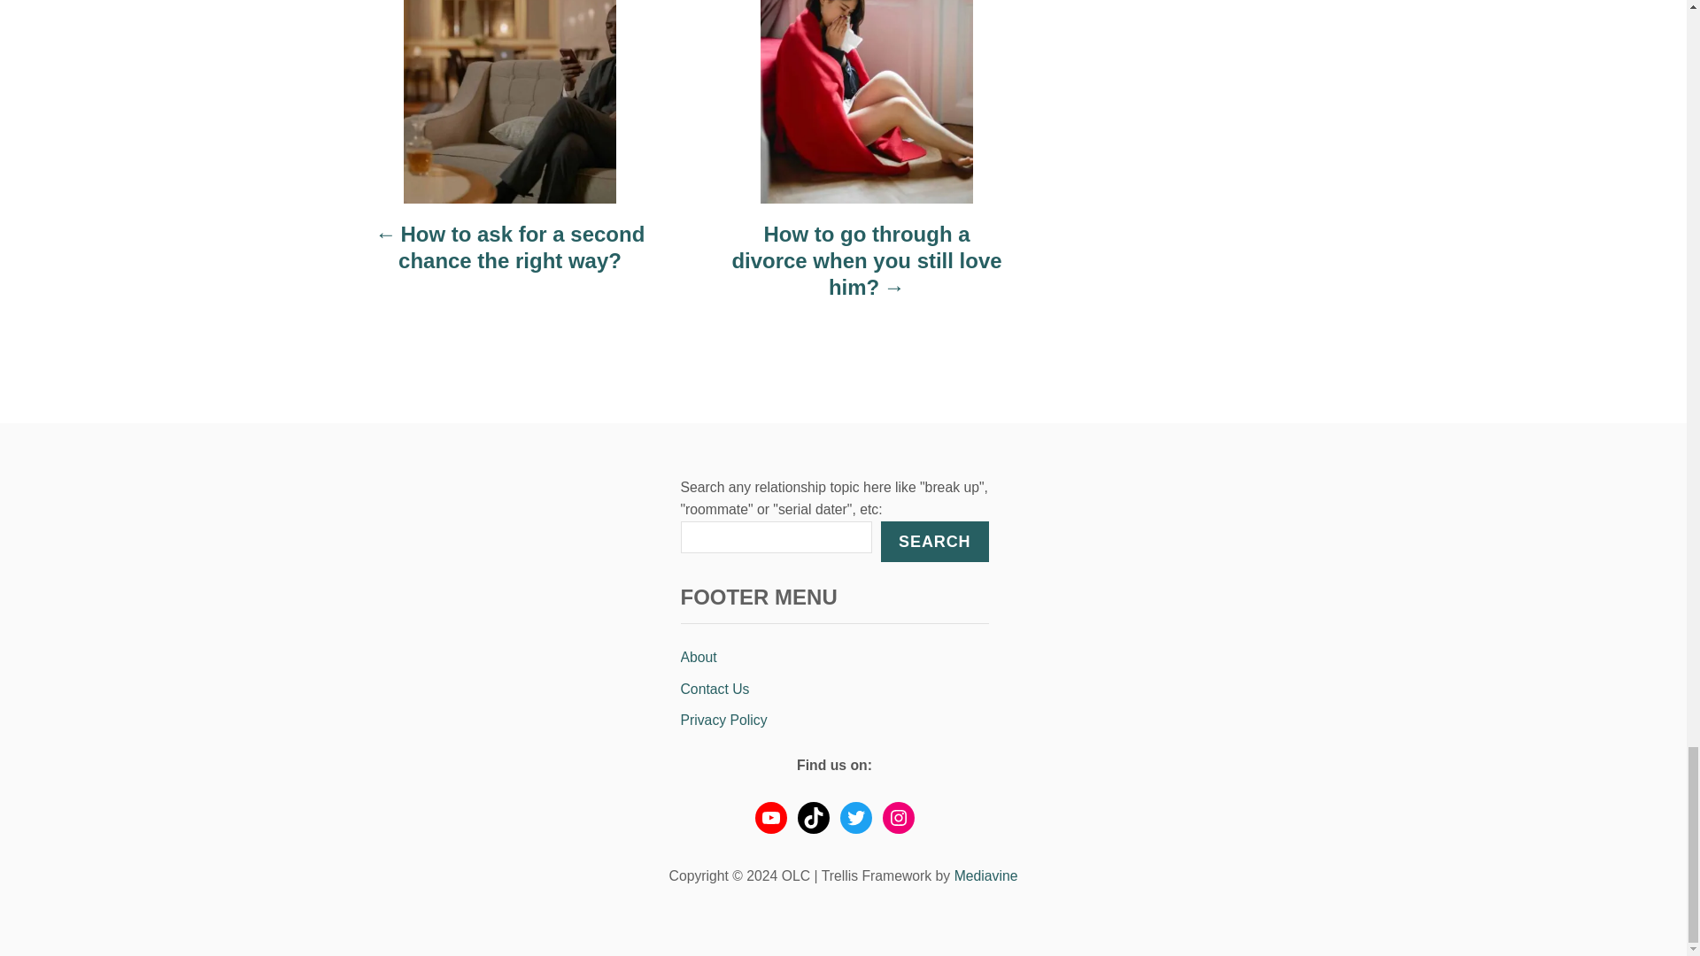 Image resolution: width=1700 pixels, height=956 pixels. What do you see at coordinates (855, 818) in the screenshot?
I see `Twitter` at bounding box center [855, 818].